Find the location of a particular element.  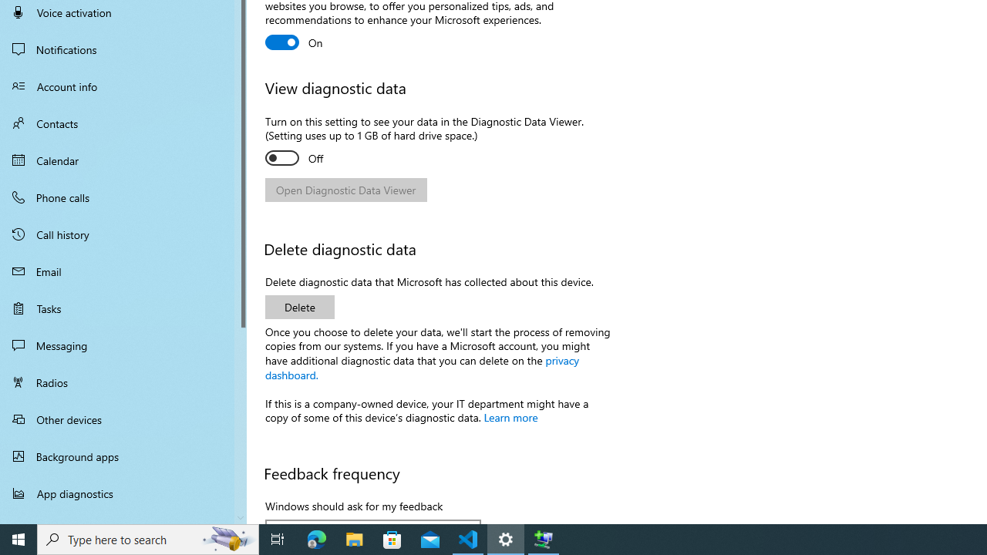

Windows should ask for my feedback is located at coordinates (373, 521).